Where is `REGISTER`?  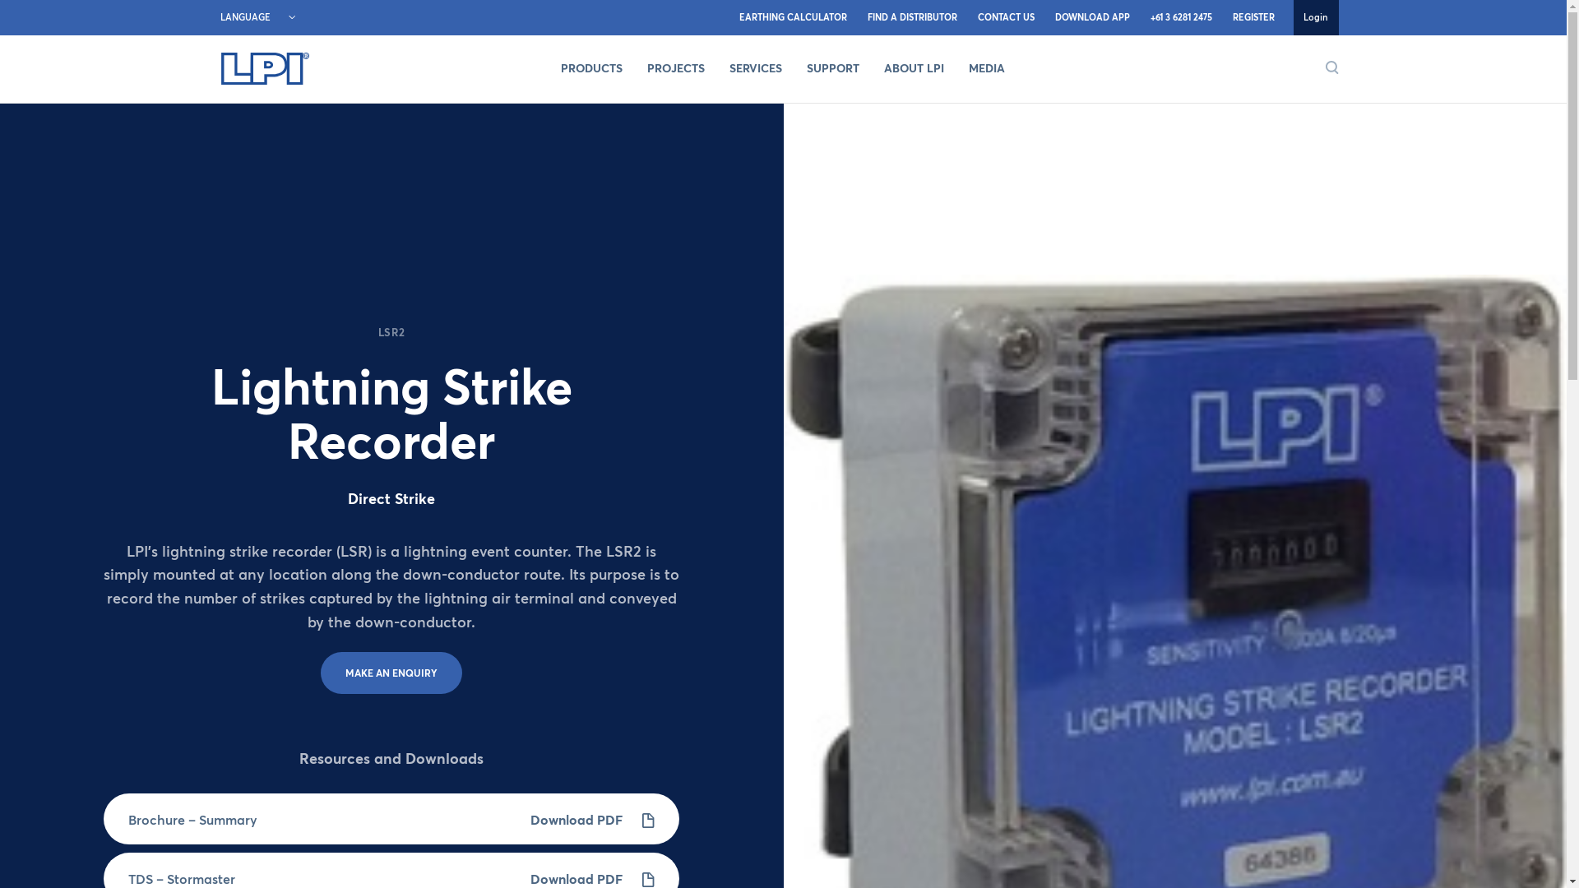 REGISTER is located at coordinates (1253, 18).